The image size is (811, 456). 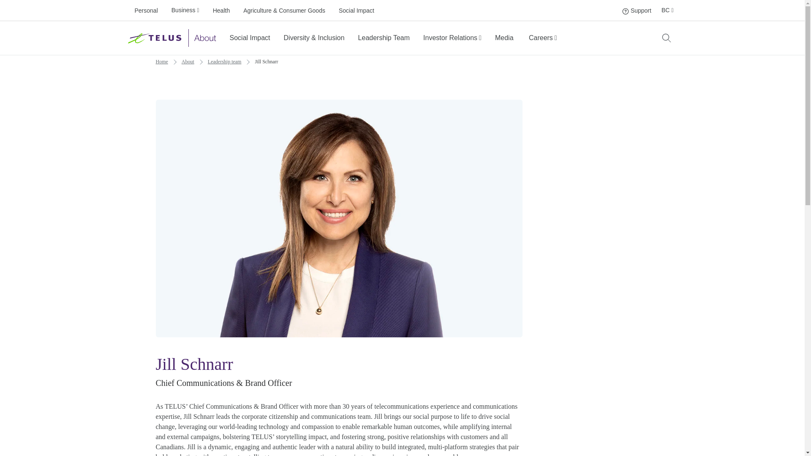 I want to click on About, so click(x=625, y=11).